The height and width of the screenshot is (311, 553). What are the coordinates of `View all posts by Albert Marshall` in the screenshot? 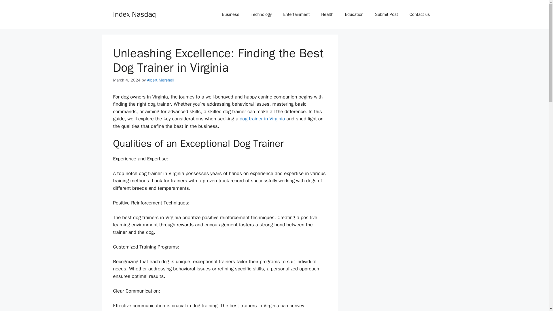 It's located at (160, 80).